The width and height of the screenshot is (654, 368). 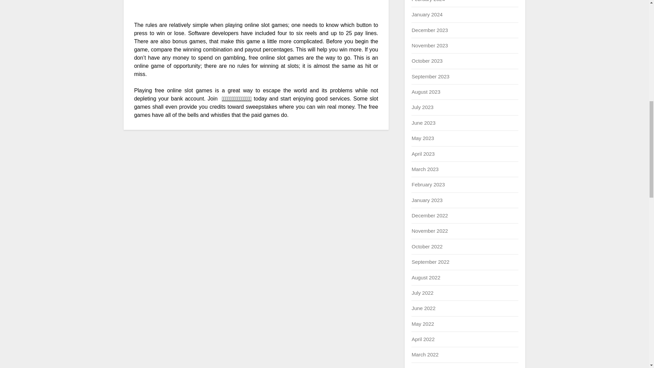 I want to click on January 2024, so click(x=427, y=14).